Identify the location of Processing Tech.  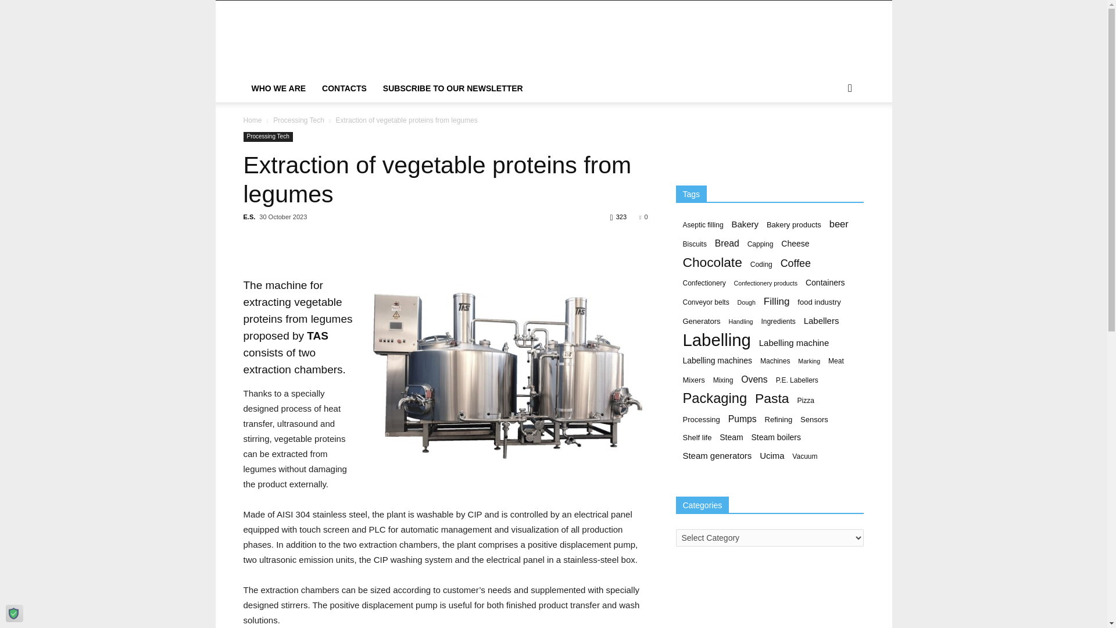
(299, 120).